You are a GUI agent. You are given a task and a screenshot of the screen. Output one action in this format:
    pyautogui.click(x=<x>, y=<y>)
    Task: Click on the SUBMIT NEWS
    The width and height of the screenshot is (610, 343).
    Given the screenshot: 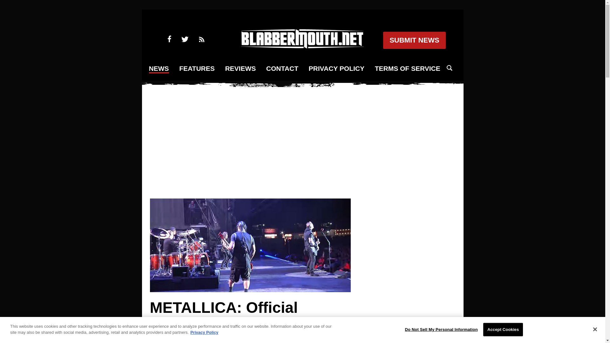 What is the action you would take?
    pyautogui.click(x=414, y=40)
    